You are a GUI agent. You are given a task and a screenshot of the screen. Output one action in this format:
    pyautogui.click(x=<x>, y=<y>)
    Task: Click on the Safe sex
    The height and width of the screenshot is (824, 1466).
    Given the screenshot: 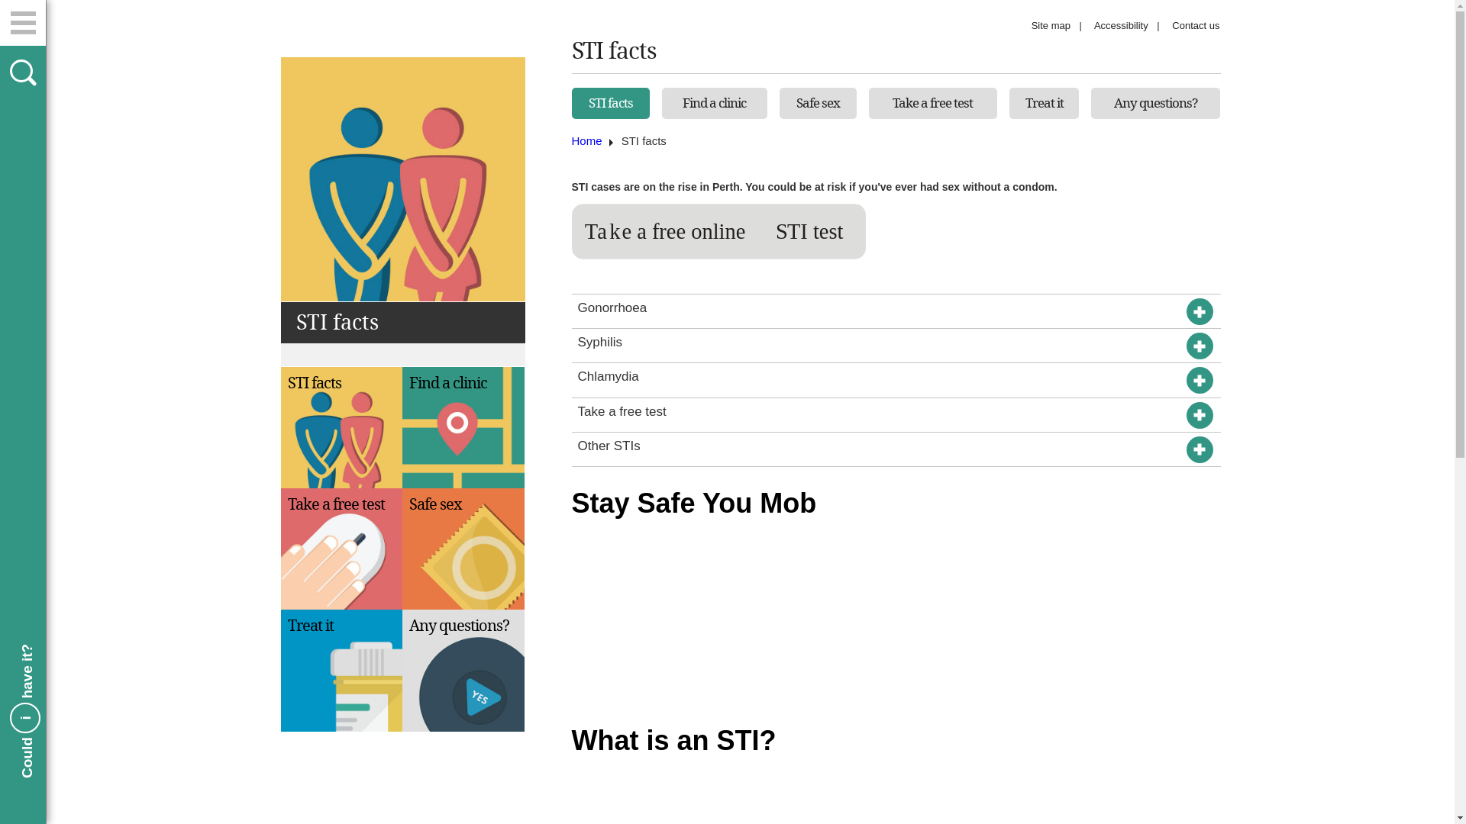 What is the action you would take?
    pyautogui.click(x=819, y=103)
    